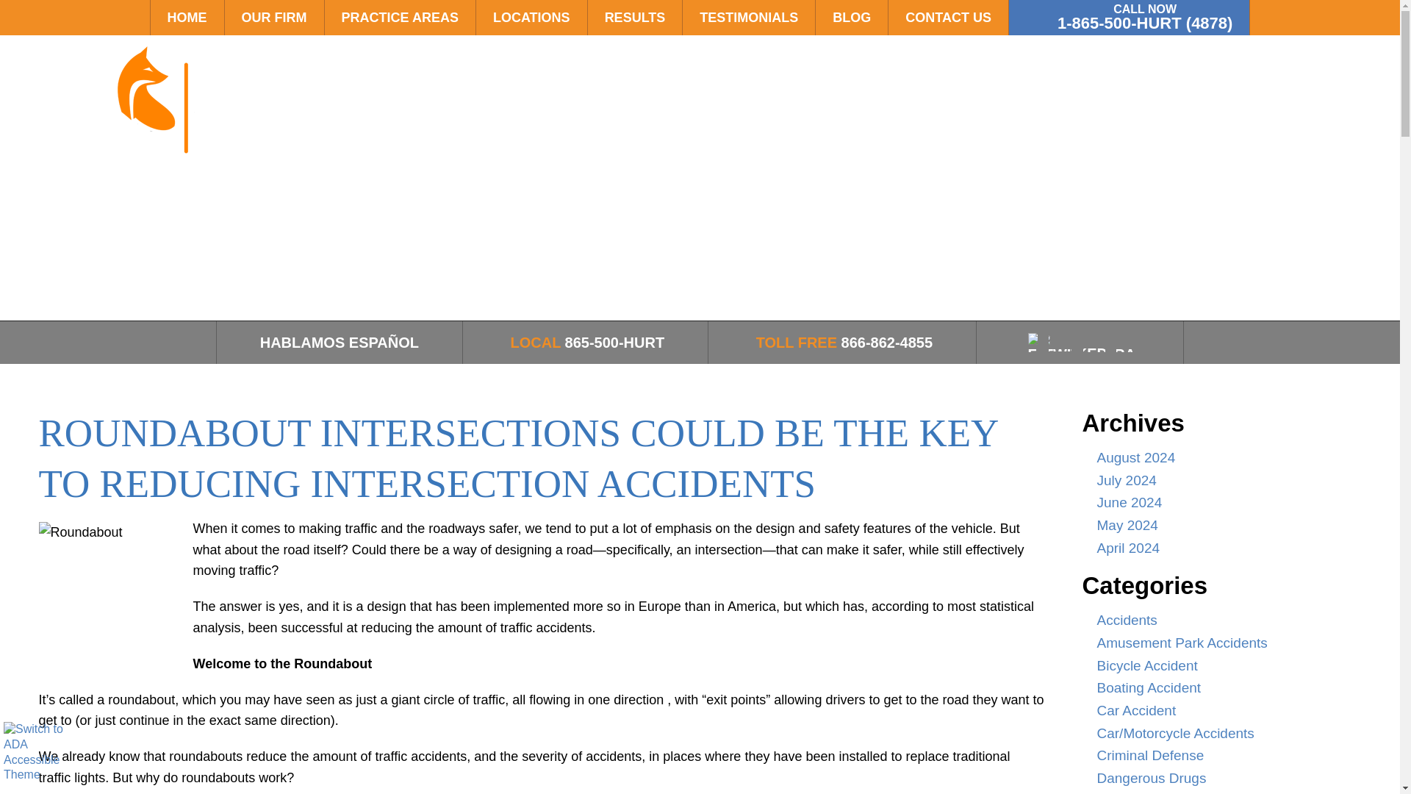 This screenshot has width=1411, height=794. Describe the element at coordinates (111, 595) in the screenshot. I see `Roundabout` at that location.